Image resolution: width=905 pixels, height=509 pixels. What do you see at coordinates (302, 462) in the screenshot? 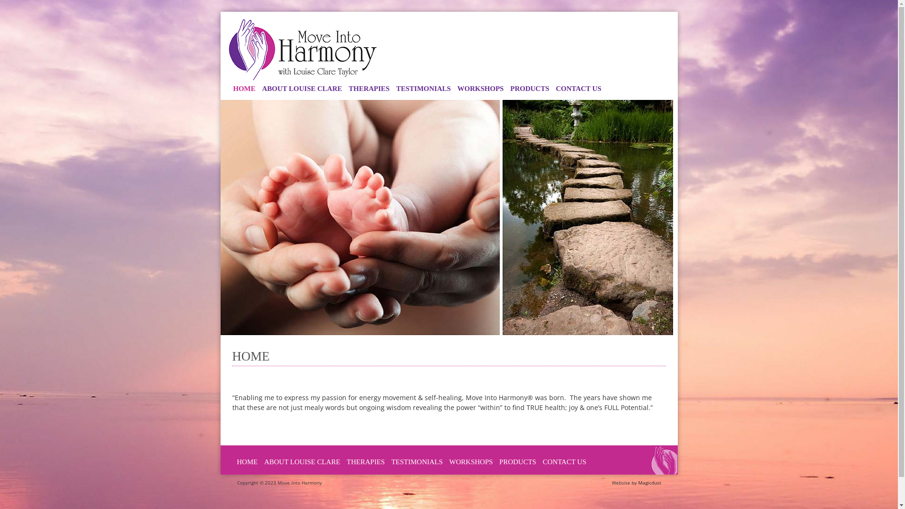
I see `ABOUT LOUISE CLARE` at bounding box center [302, 462].